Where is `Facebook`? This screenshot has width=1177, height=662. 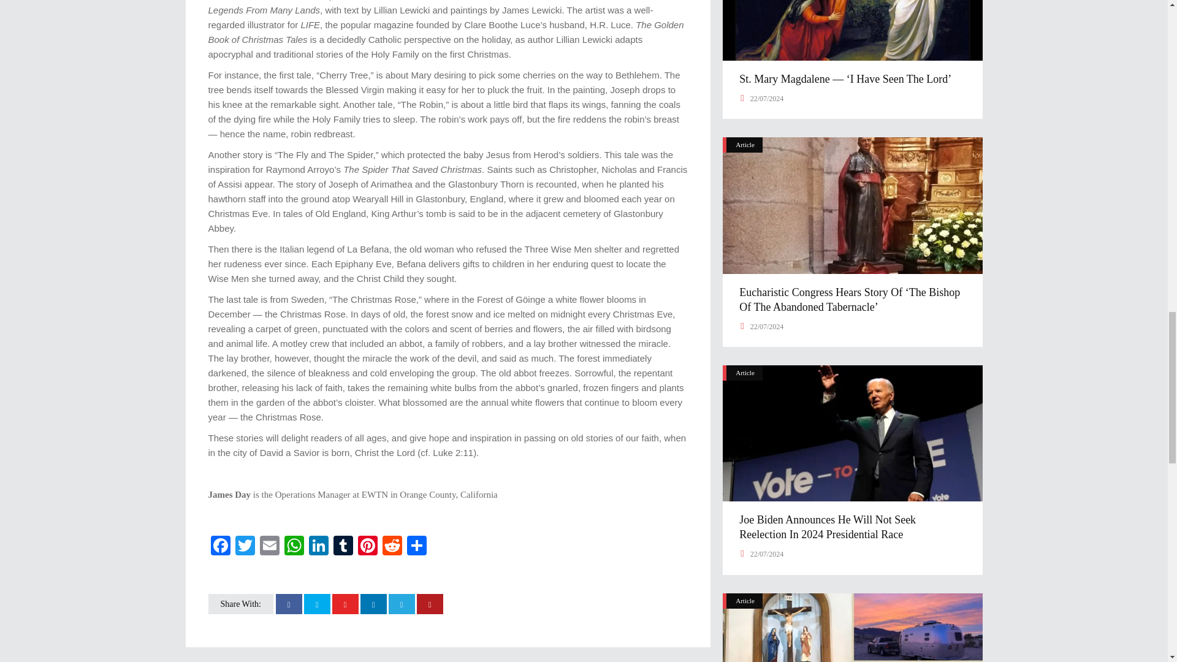
Facebook is located at coordinates (221, 547).